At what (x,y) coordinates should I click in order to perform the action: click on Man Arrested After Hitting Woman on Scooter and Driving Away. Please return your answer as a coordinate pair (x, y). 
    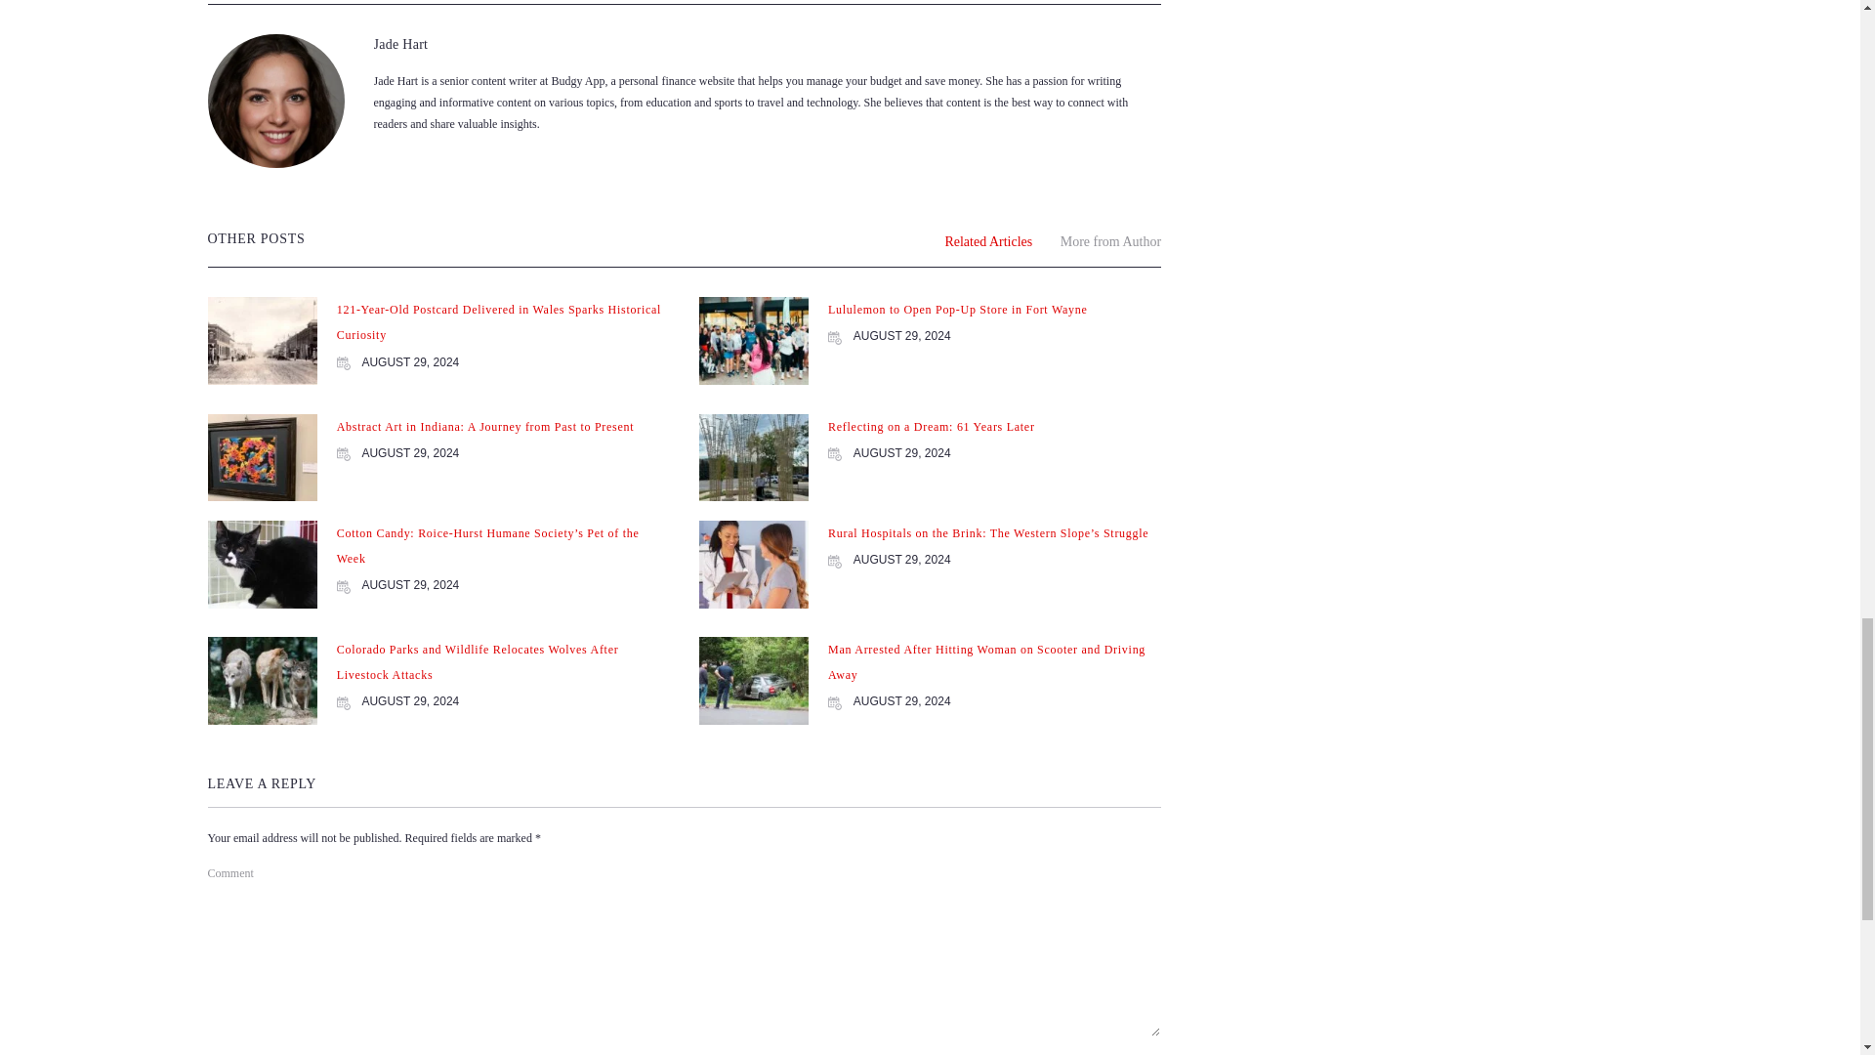
    Looking at the image, I should click on (986, 661).